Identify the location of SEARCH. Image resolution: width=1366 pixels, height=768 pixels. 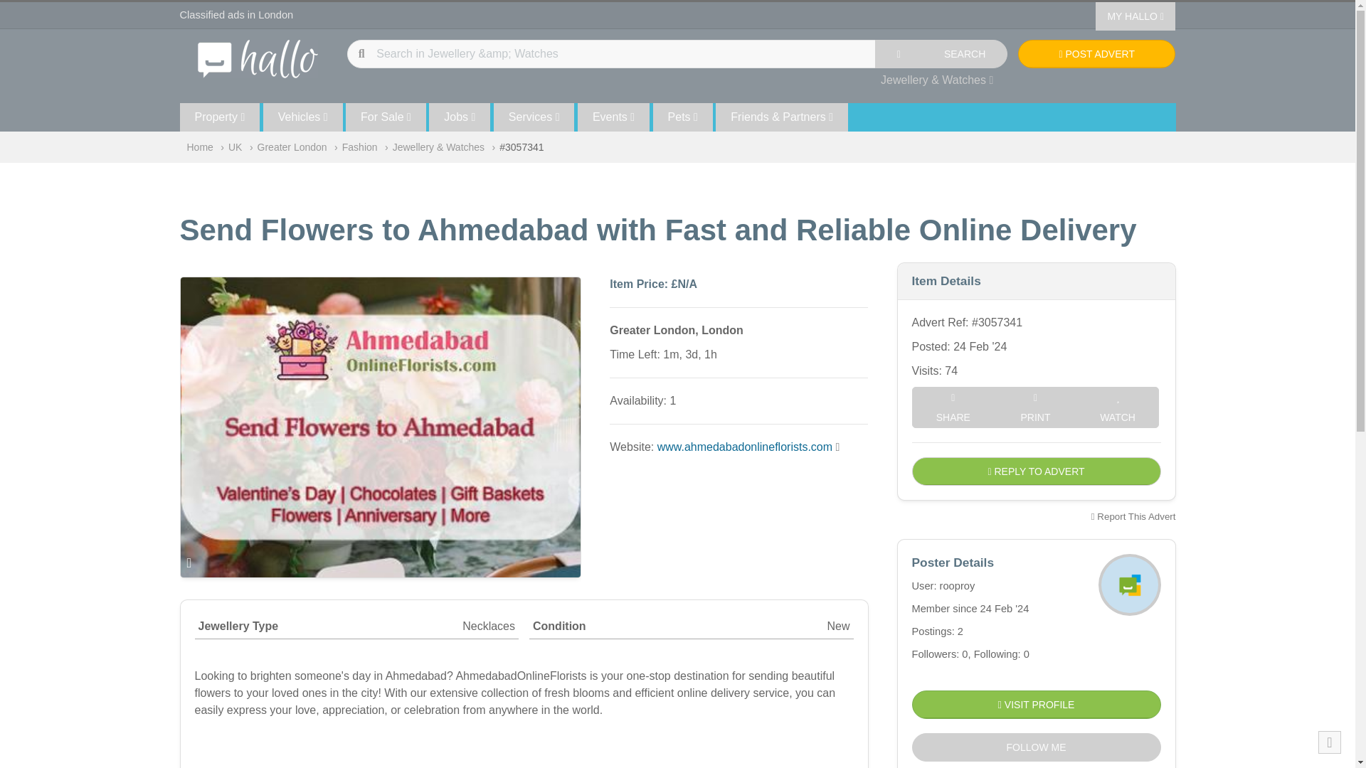
(965, 54).